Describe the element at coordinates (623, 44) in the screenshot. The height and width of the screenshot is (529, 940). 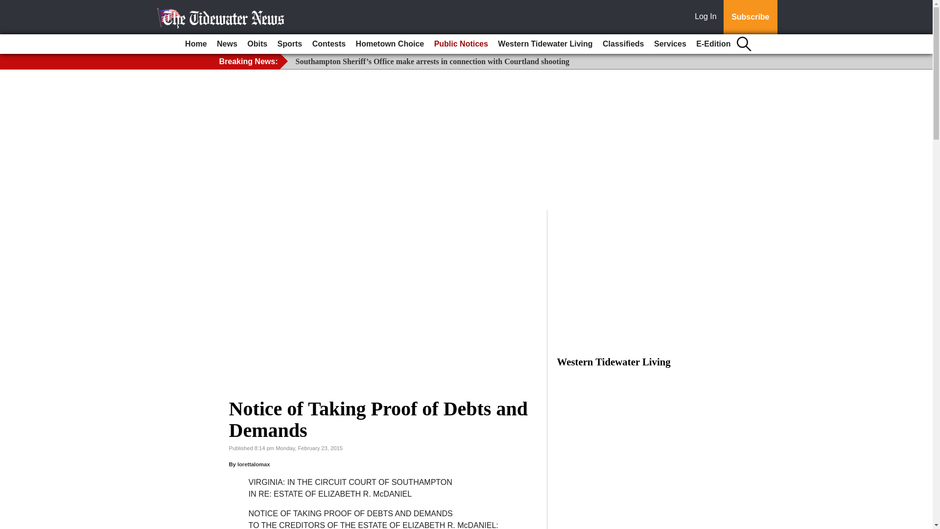
I see `Classifieds` at that location.